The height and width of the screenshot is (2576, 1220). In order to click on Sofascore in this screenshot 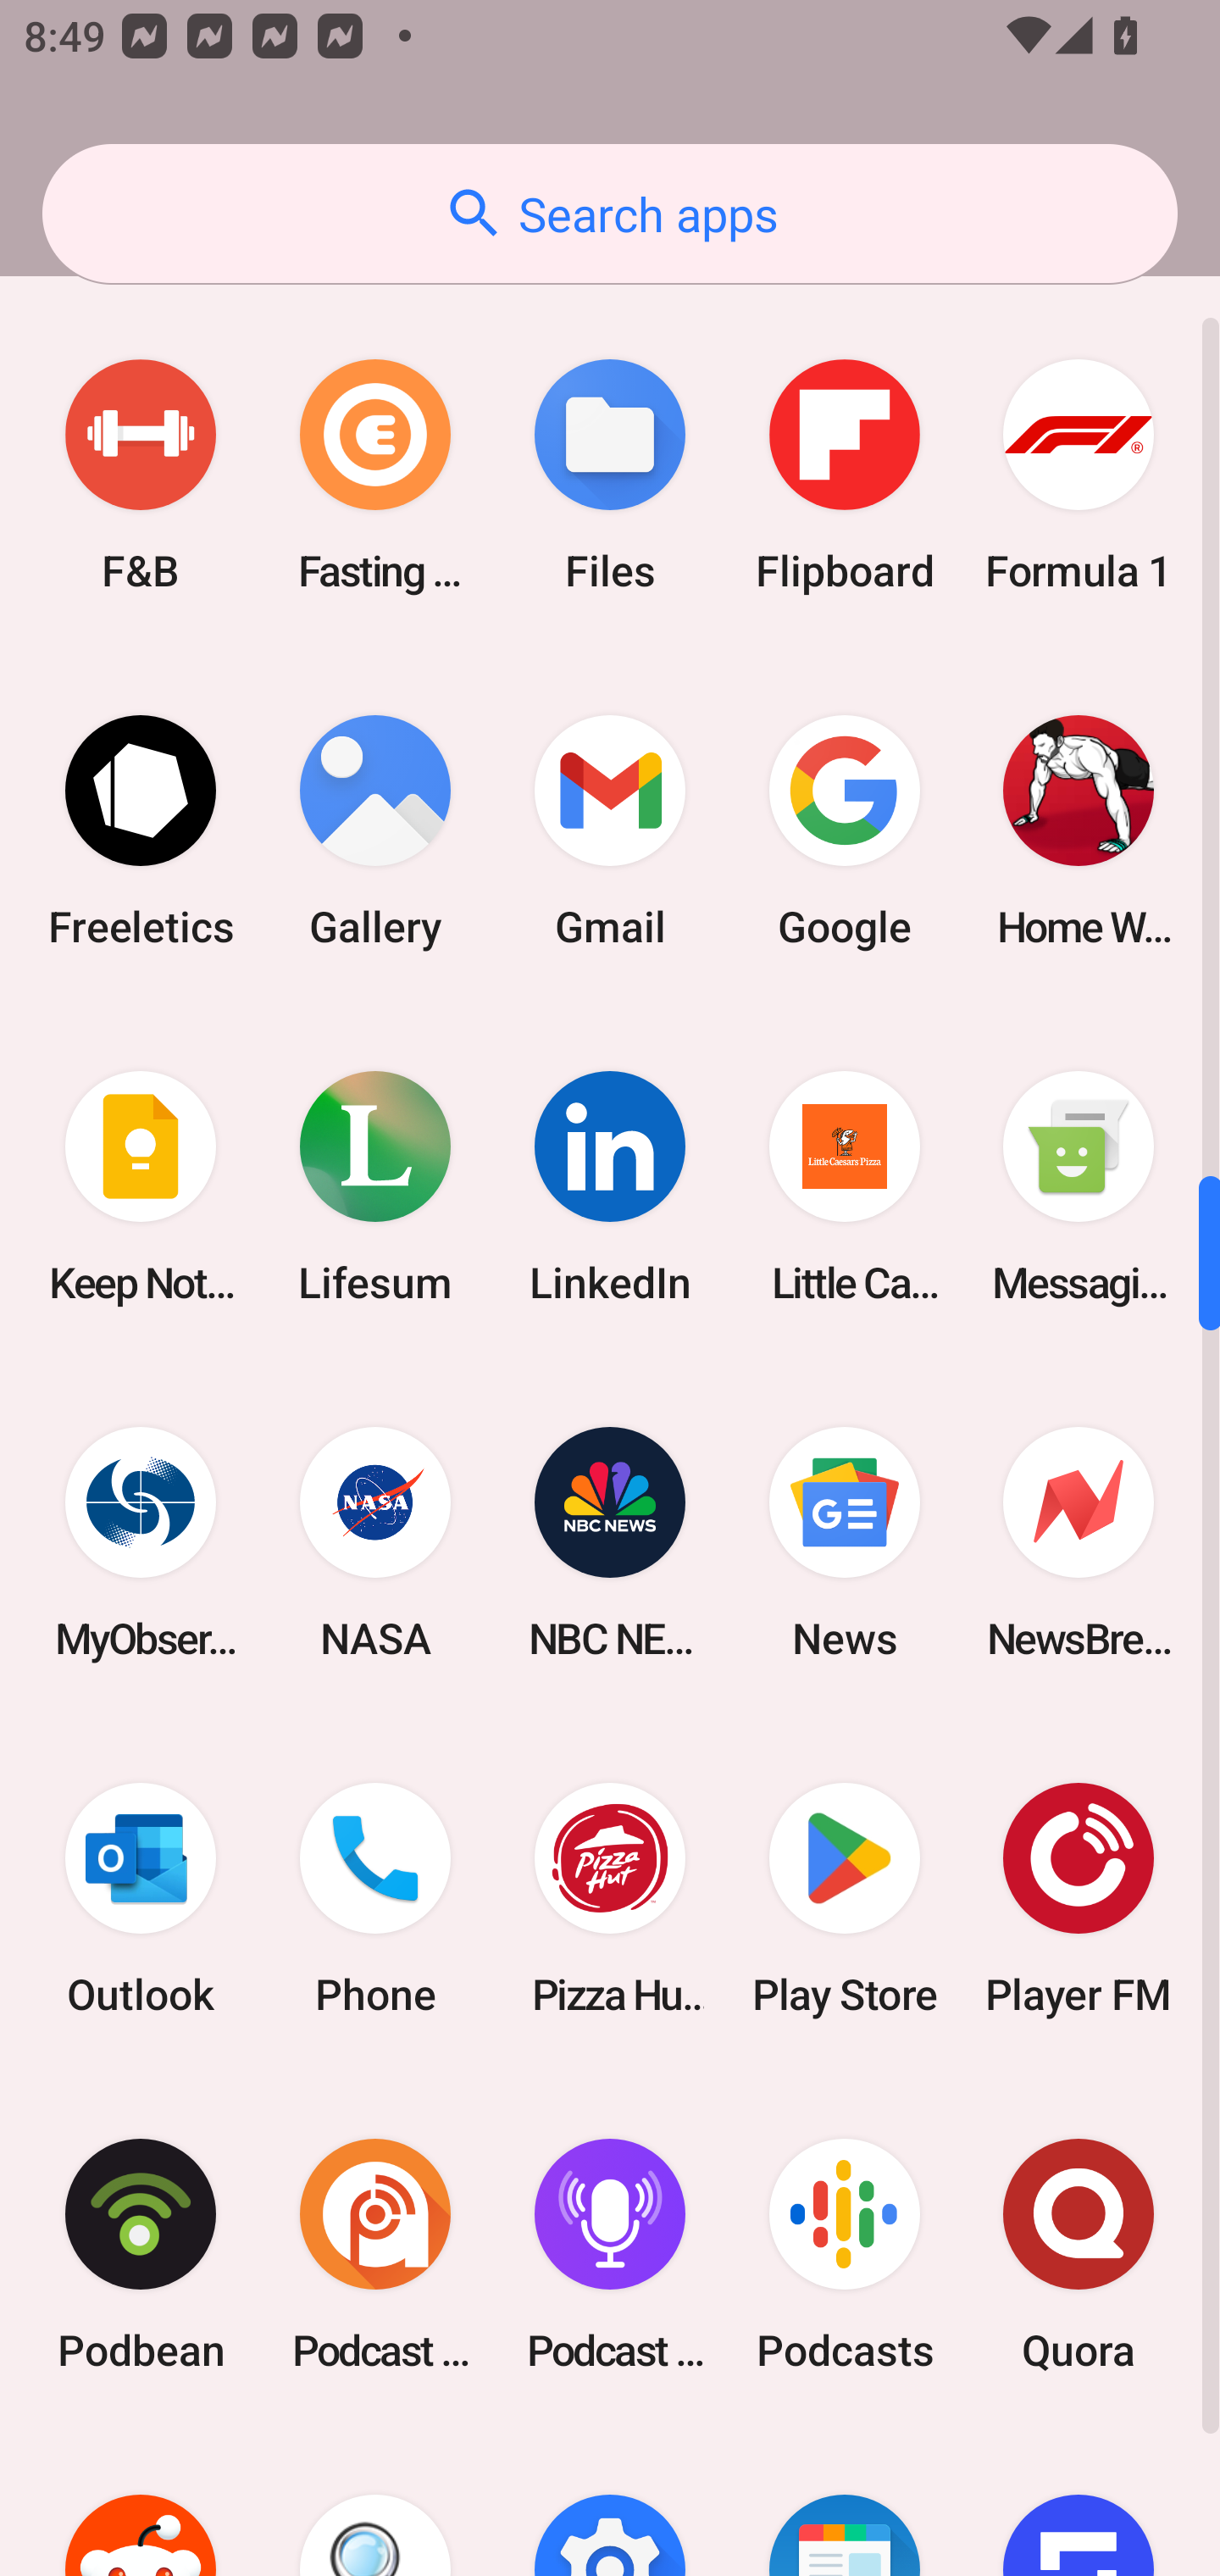, I will do `click(1079, 2503)`.